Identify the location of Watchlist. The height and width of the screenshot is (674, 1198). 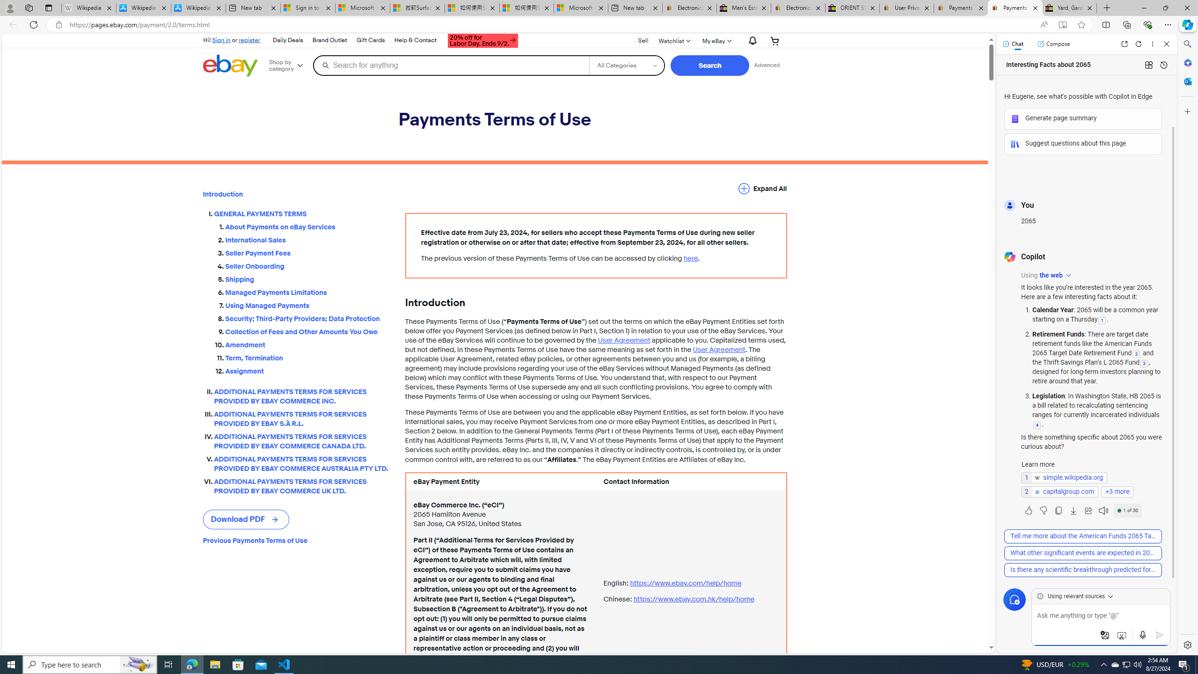
(674, 40).